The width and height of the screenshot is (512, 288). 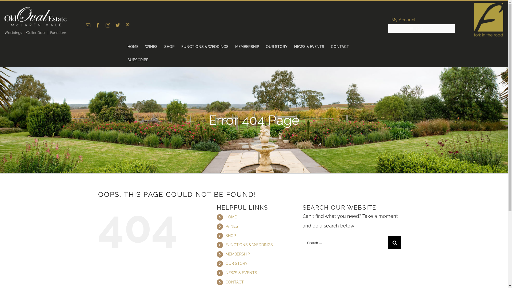 What do you see at coordinates (231, 217) in the screenshot?
I see `HOME` at bounding box center [231, 217].